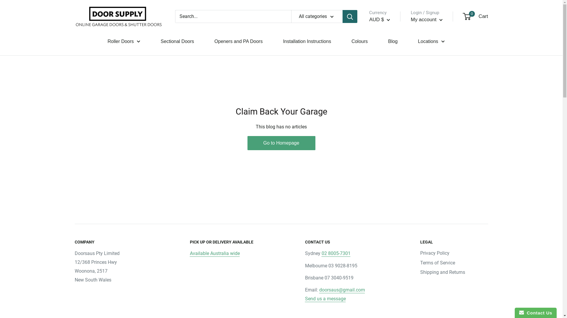 This screenshot has height=318, width=567. I want to click on SLL, so click(90, 109).